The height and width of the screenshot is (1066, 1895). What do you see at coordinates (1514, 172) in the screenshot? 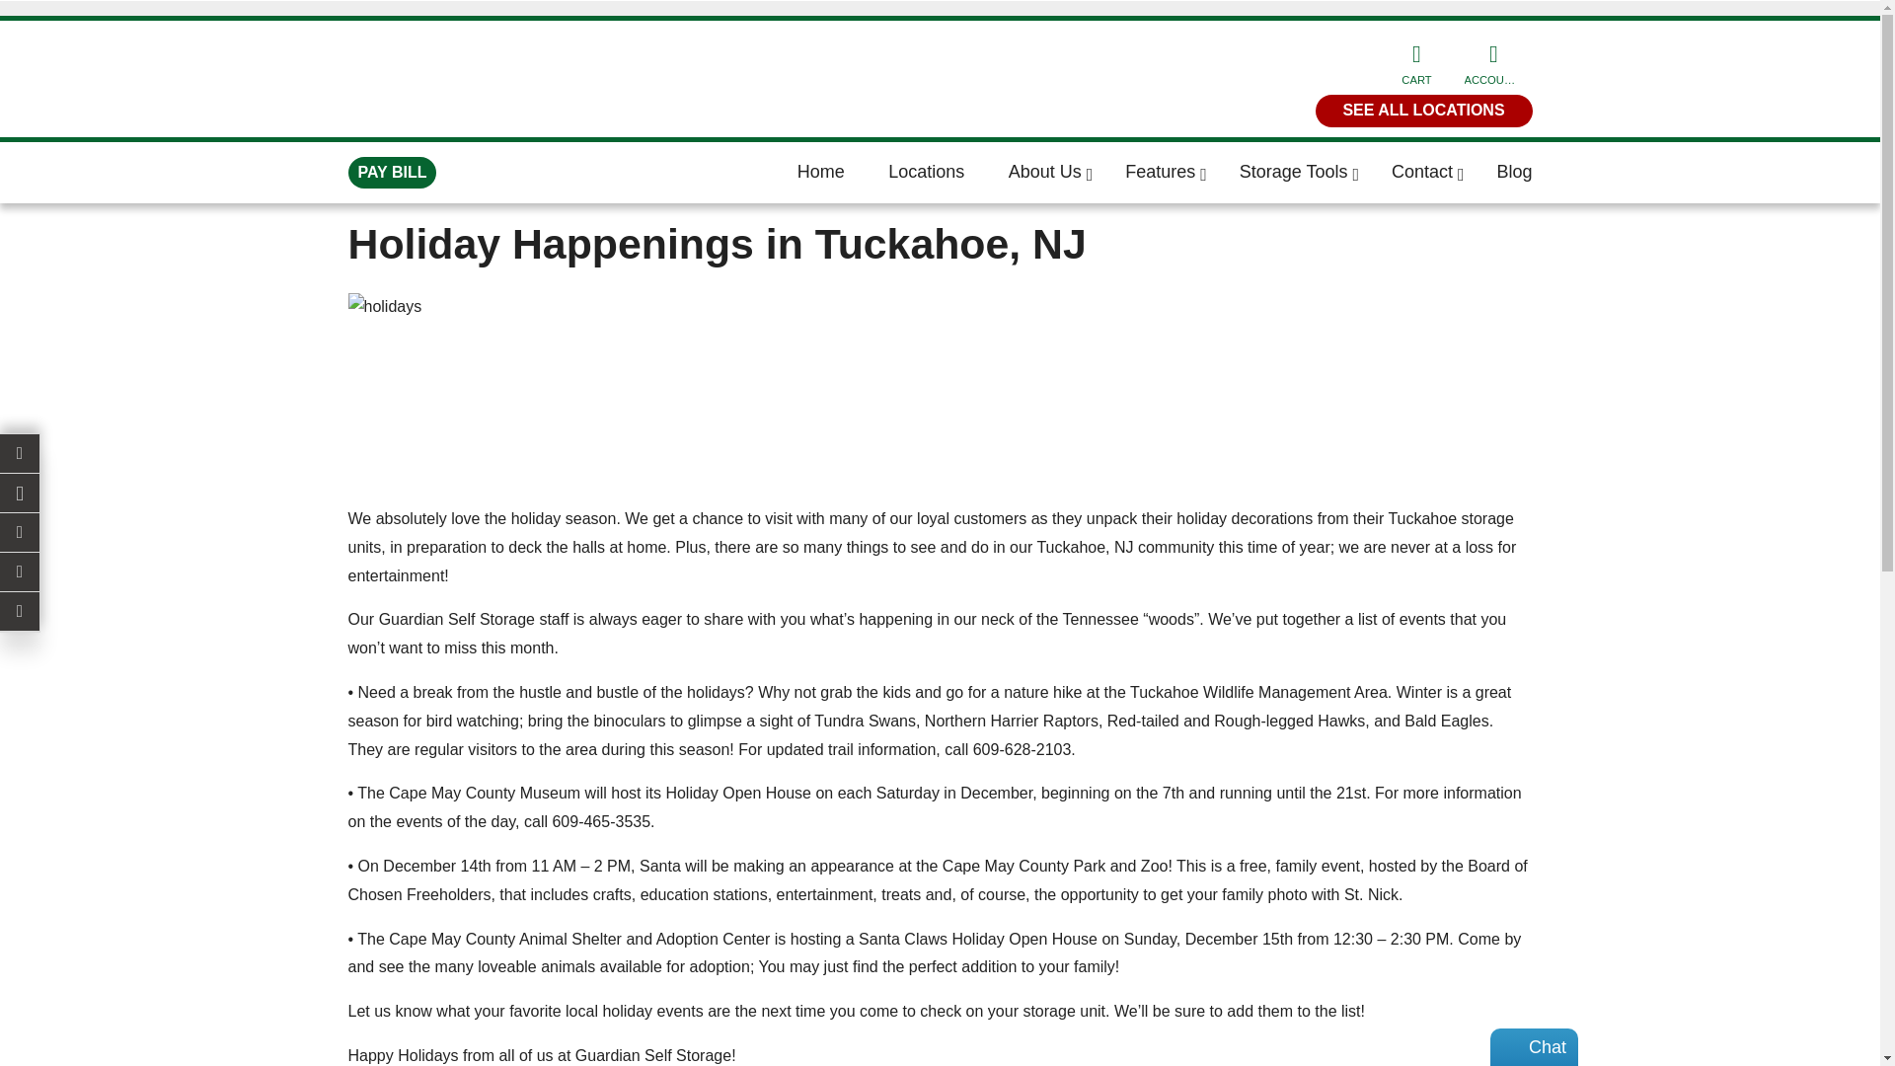
I see `Blog` at bounding box center [1514, 172].